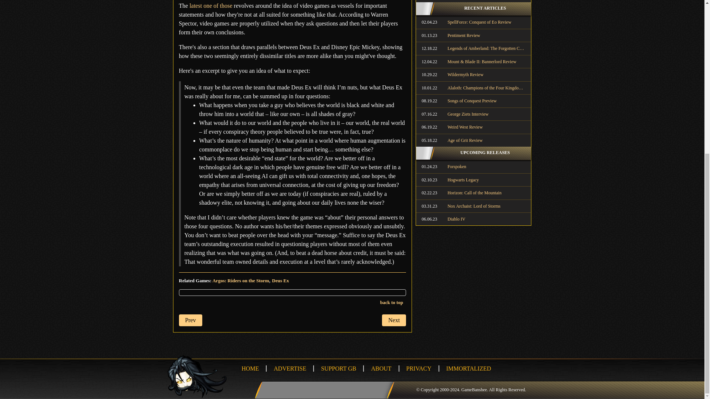 The height and width of the screenshot is (399, 710). I want to click on Songs of Conquest Preview, so click(473, 100).